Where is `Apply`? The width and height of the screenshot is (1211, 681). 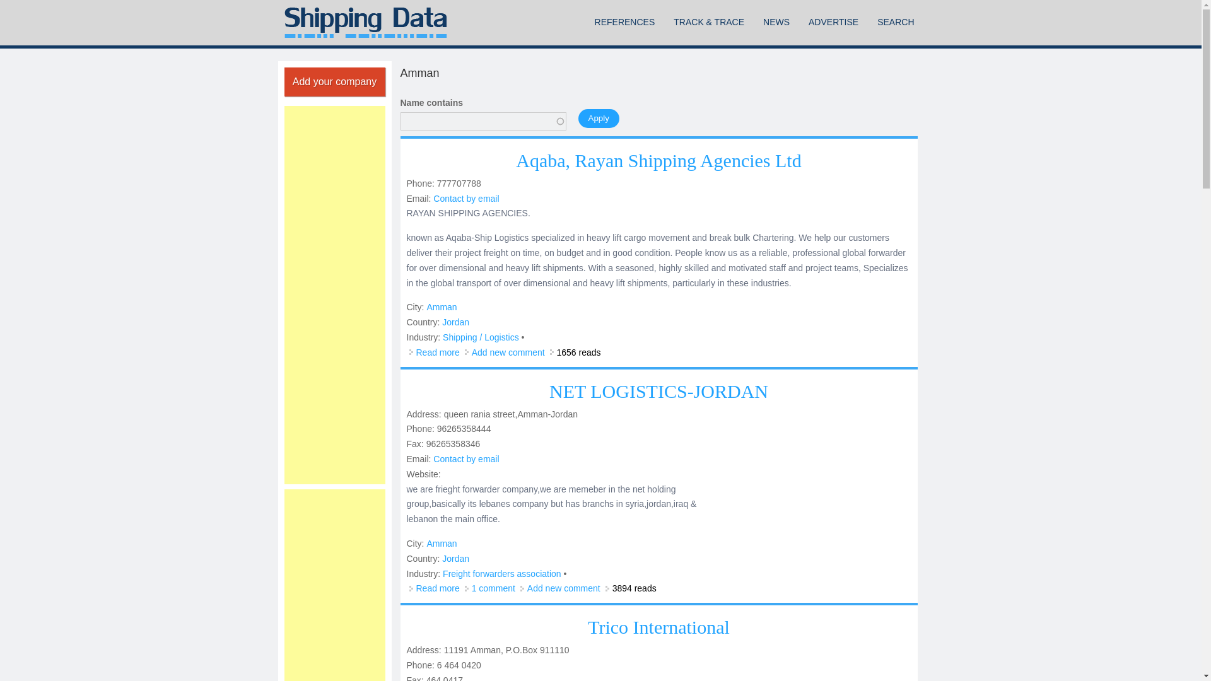 Apply is located at coordinates (598, 117).